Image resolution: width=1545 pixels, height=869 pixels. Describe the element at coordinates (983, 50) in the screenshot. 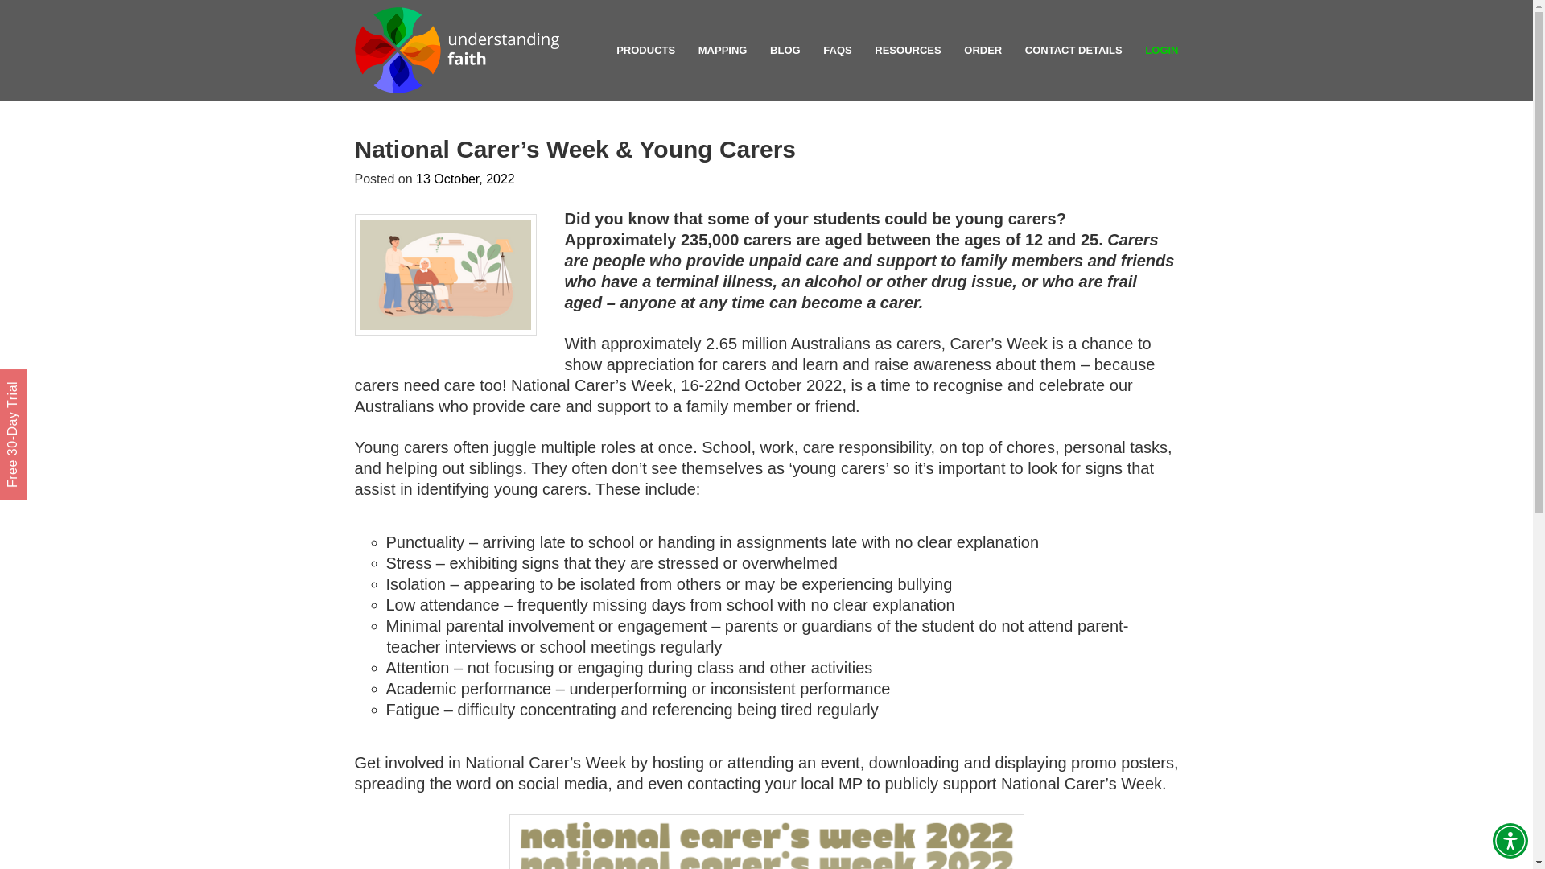

I see `ORDER` at that location.